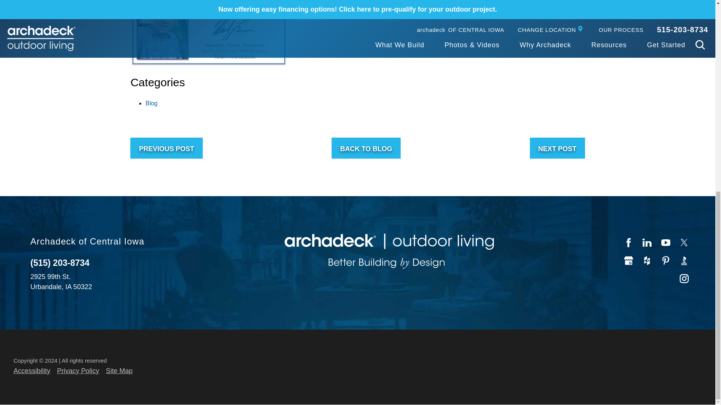 Image resolution: width=721 pixels, height=405 pixels. Describe the element at coordinates (684, 260) in the screenshot. I see `BBB` at that location.